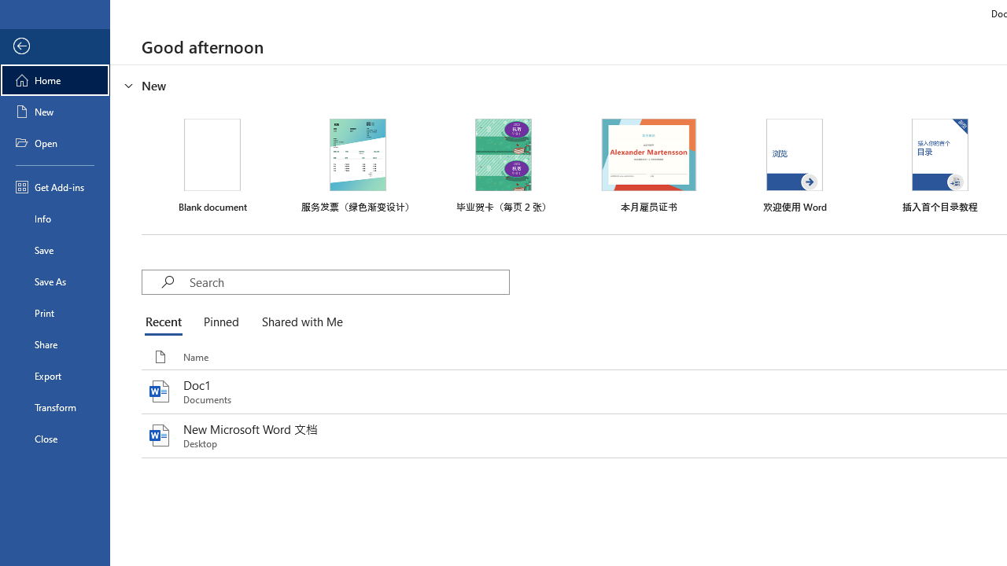 This screenshot has height=566, width=1007. I want to click on Close, so click(55, 439).